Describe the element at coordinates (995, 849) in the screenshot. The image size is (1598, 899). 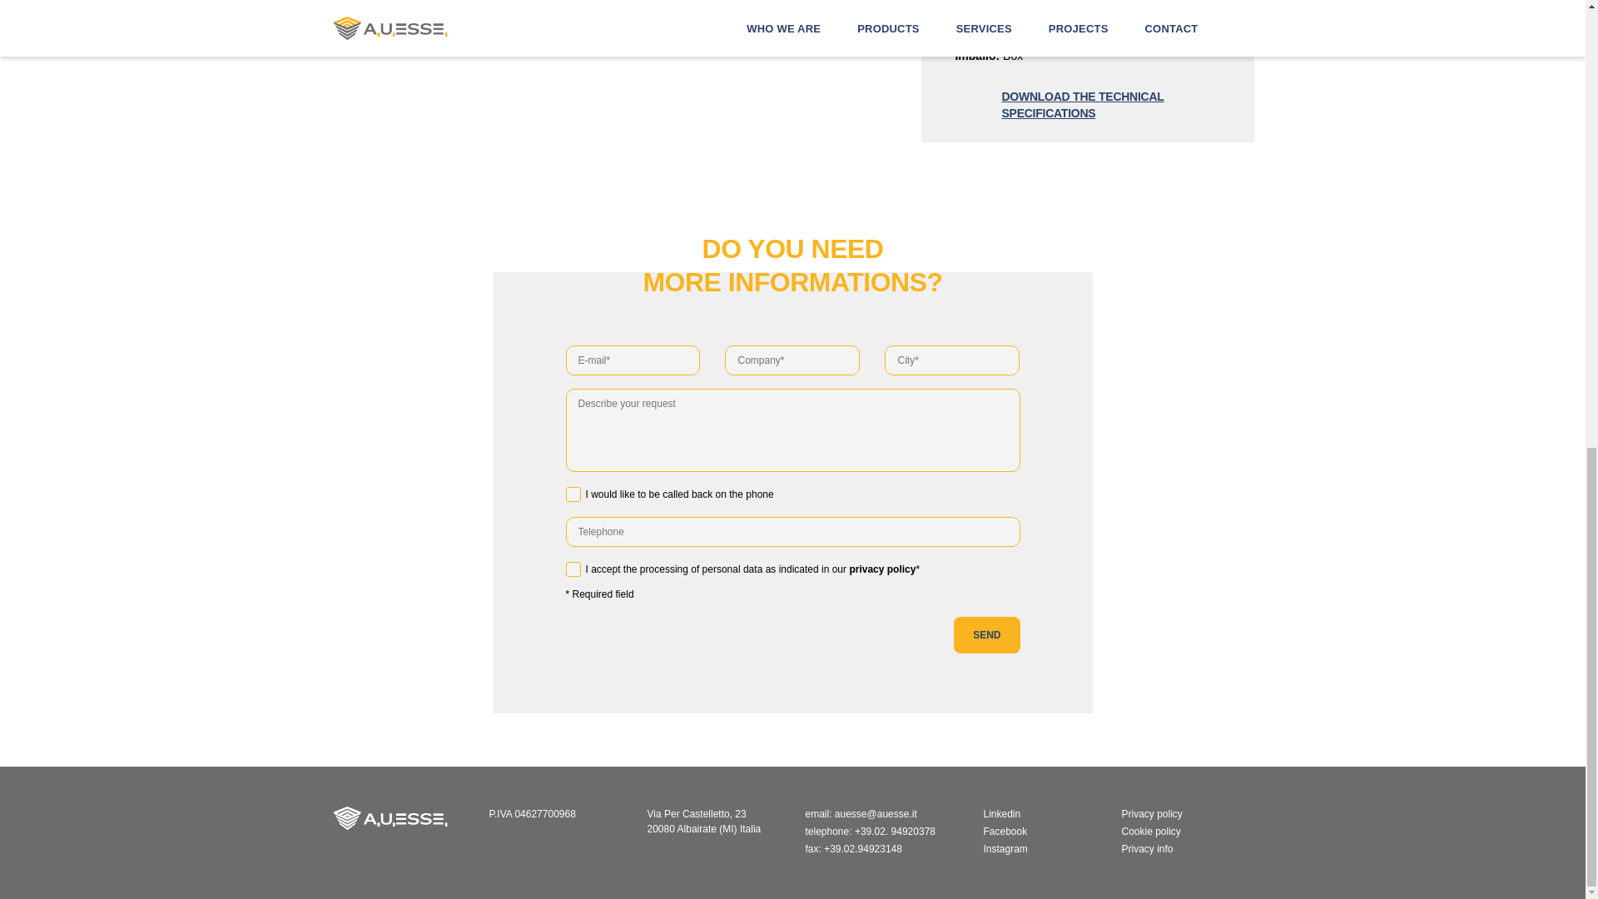
I see `Instagram` at that location.